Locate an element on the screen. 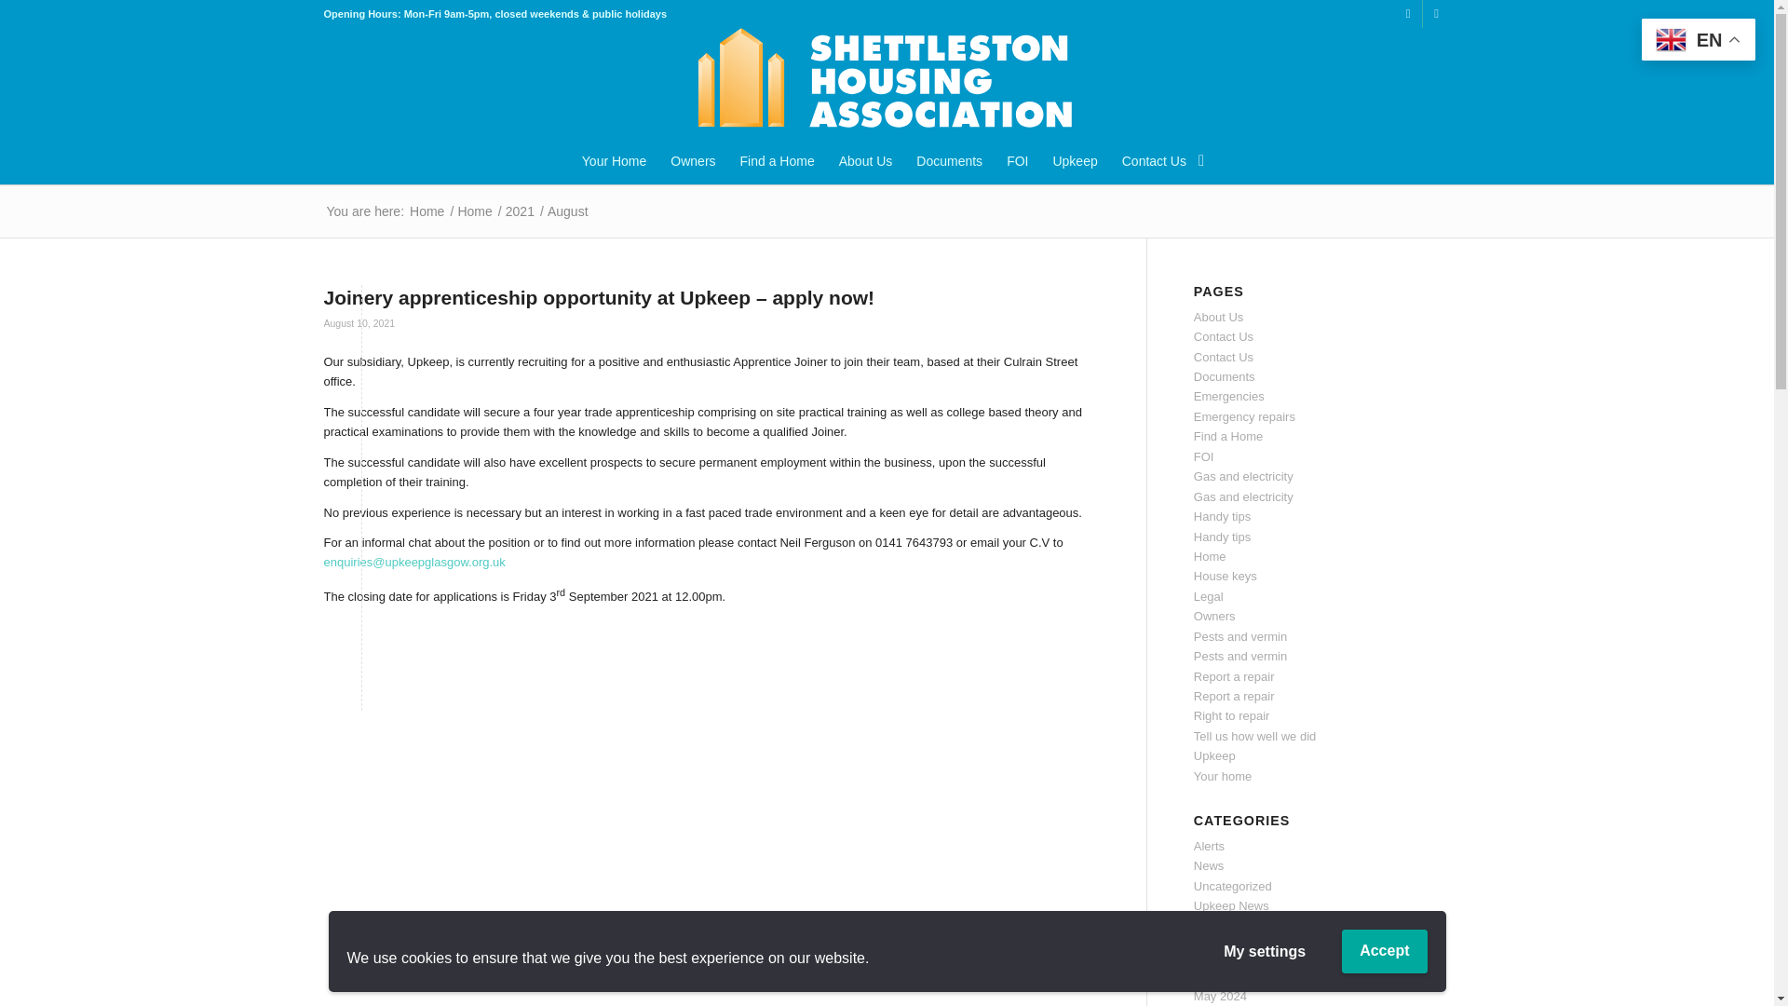 The width and height of the screenshot is (1788, 1006). Find a Home is located at coordinates (777, 160).